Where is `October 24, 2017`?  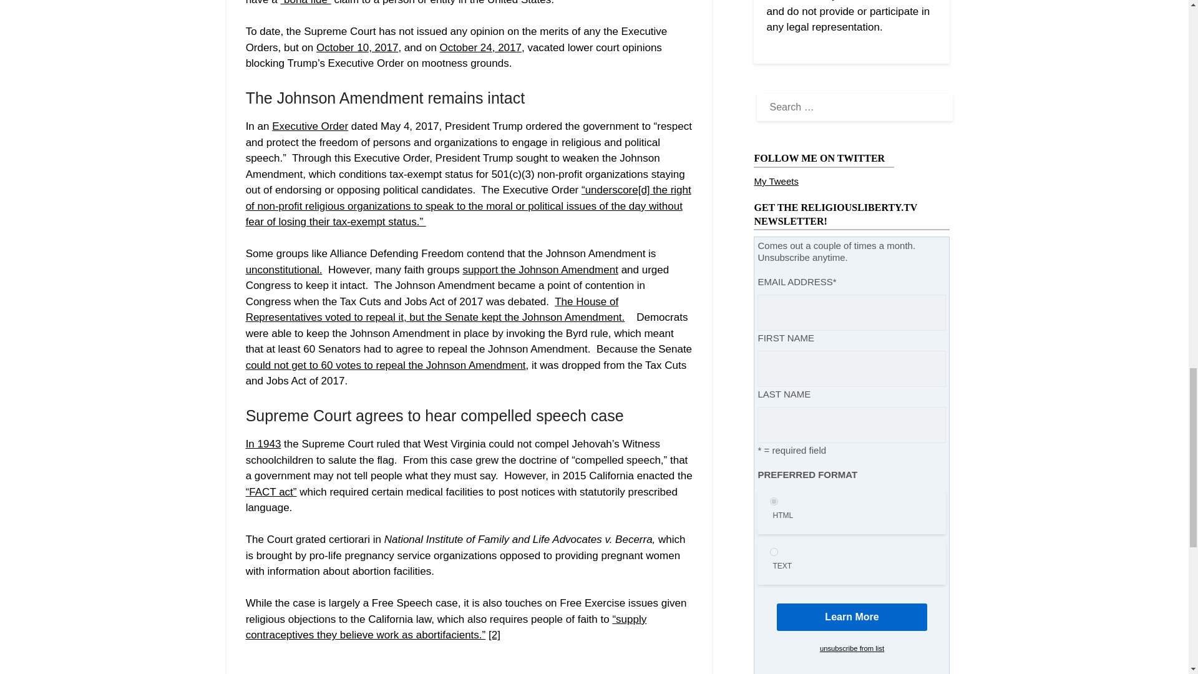
October 24, 2017 is located at coordinates (480, 47).